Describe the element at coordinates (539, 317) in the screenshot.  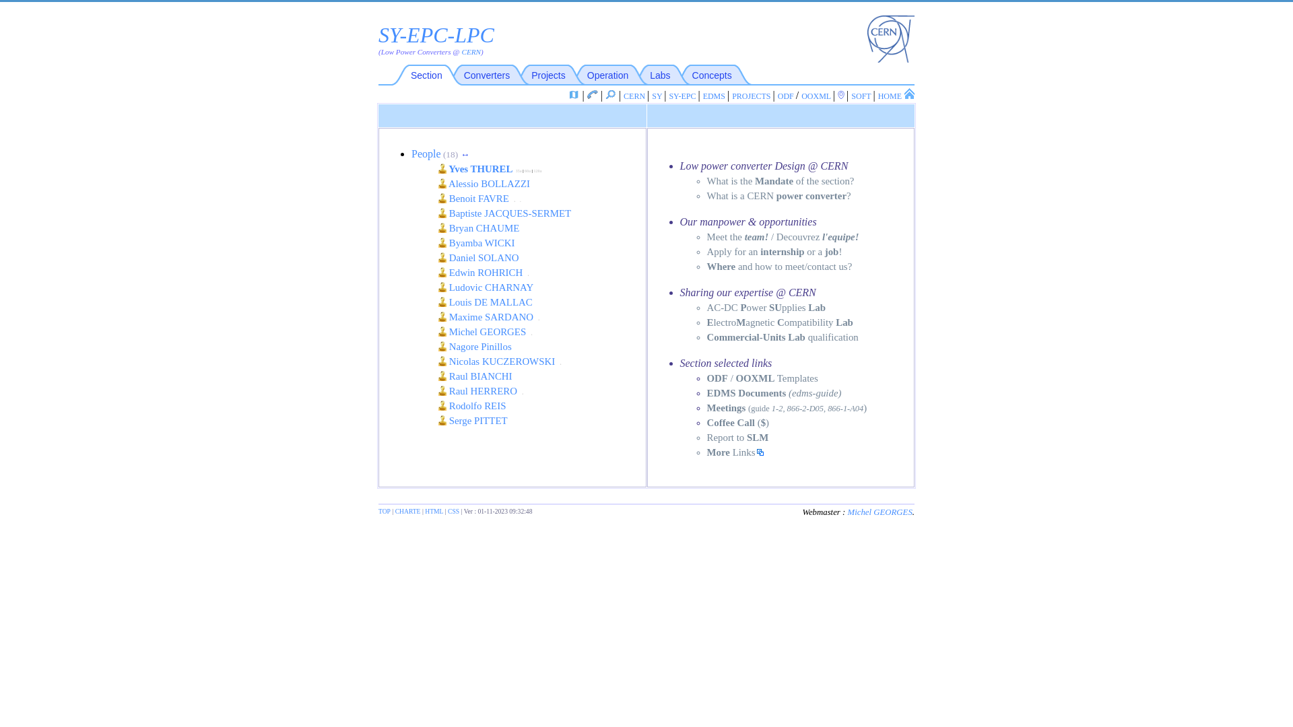
I see ` . ` at that location.